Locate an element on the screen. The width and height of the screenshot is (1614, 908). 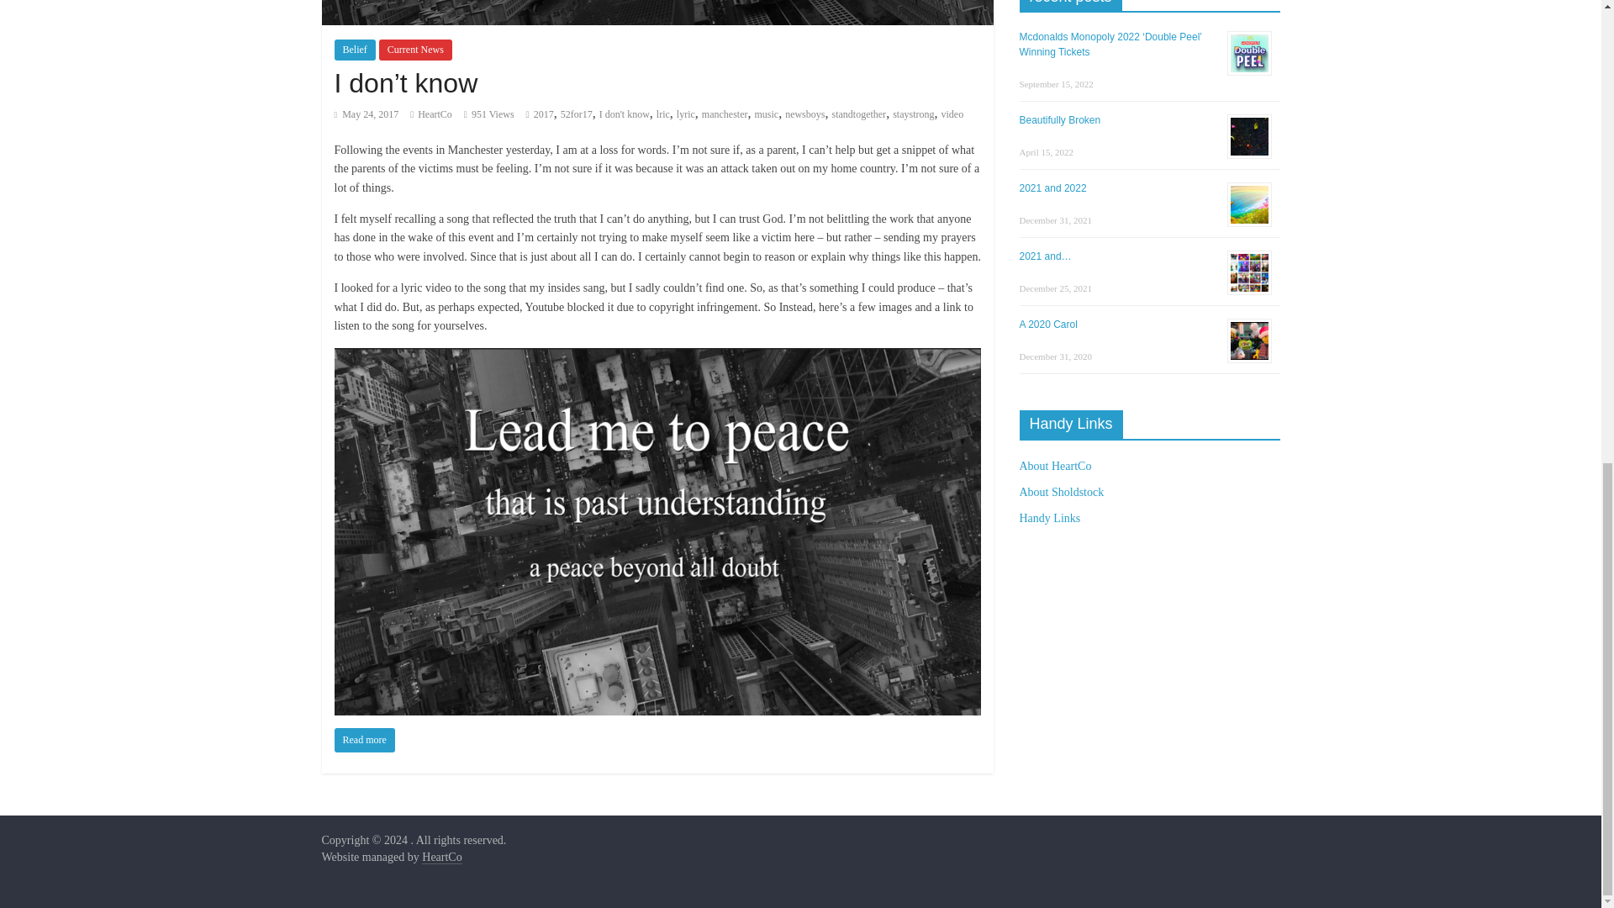
HeartCo is located at coordinates (435, 113).